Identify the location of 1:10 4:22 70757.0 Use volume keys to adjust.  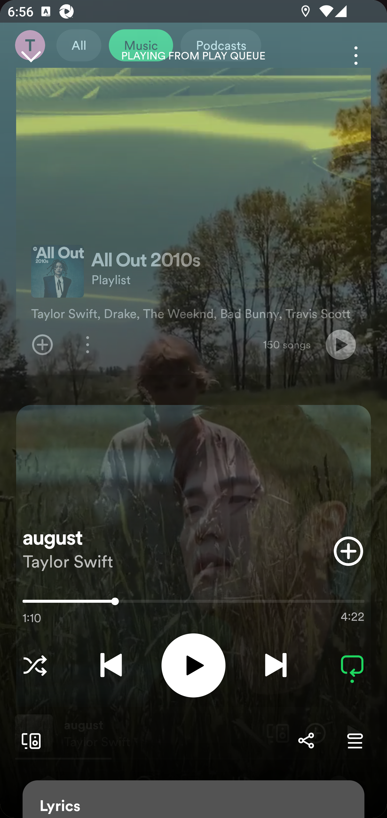
(193, 604).